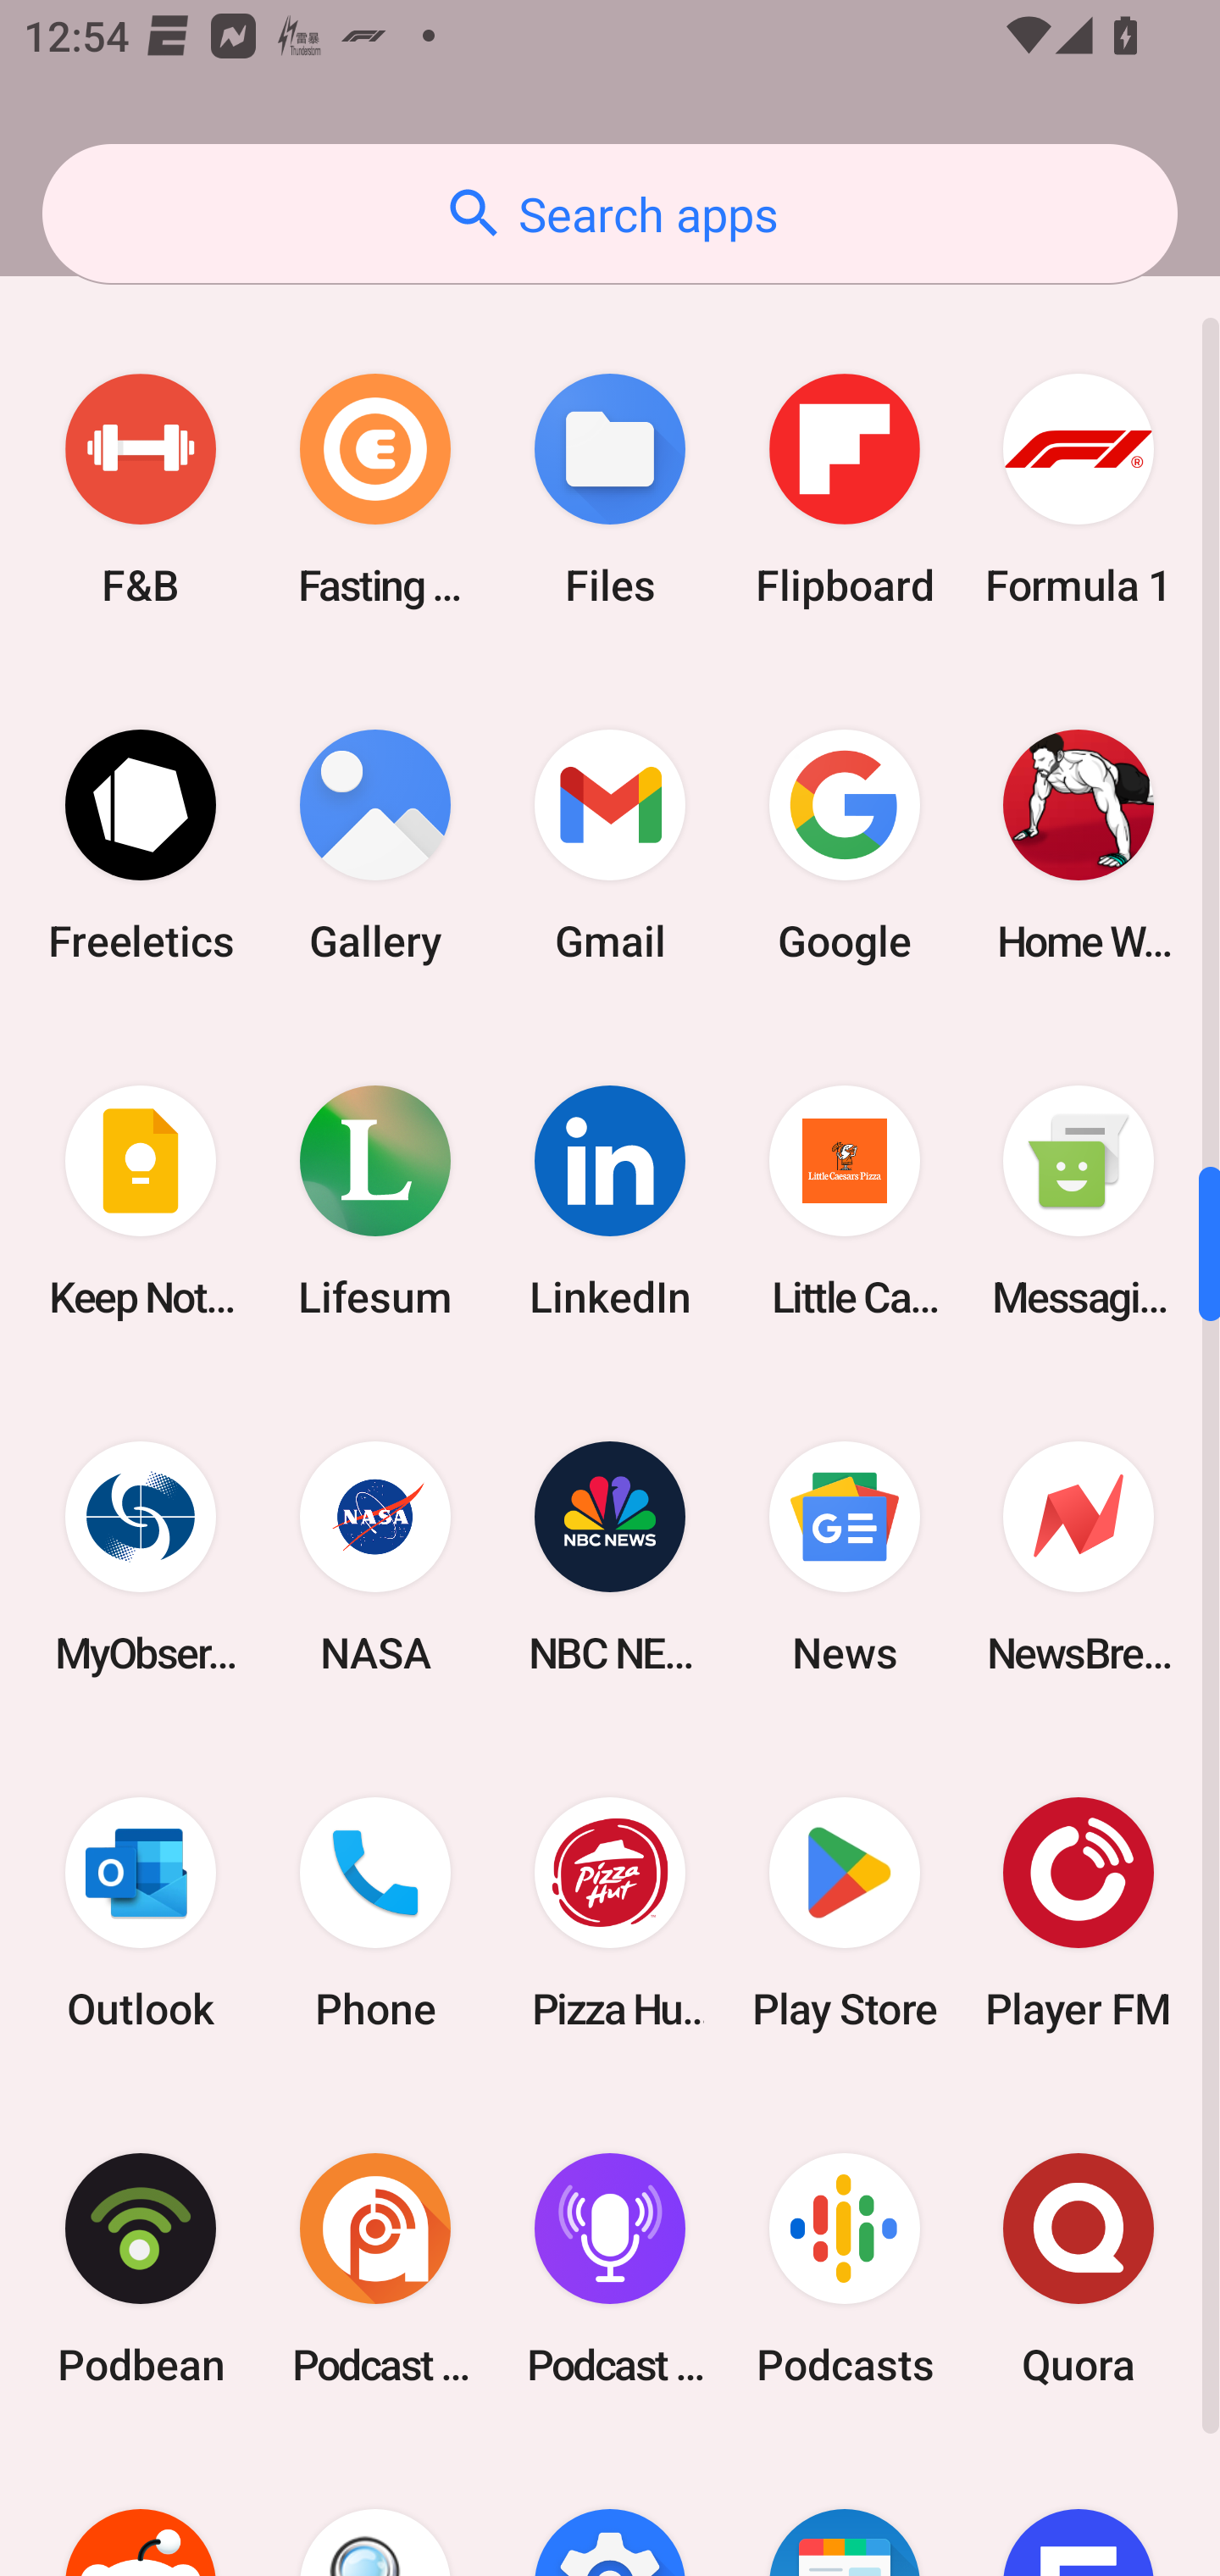 The image size is (1220, 2576). Describe the element at coordinates (610, 844) in the screenshot. I see `Gmail` at that location.